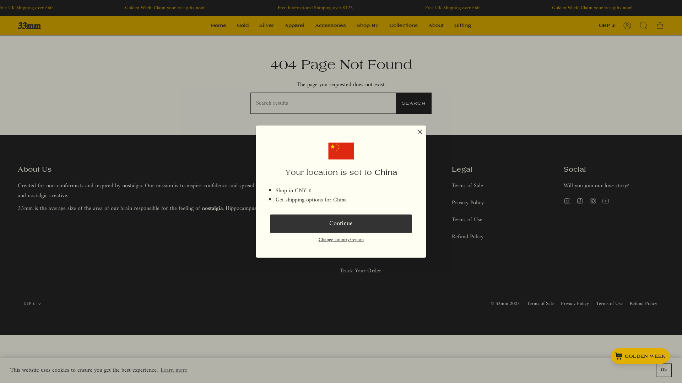  What do you see at coordinates (462, 26) in the screenshot?
I see `Gifting` at bounding box center [462, 26].